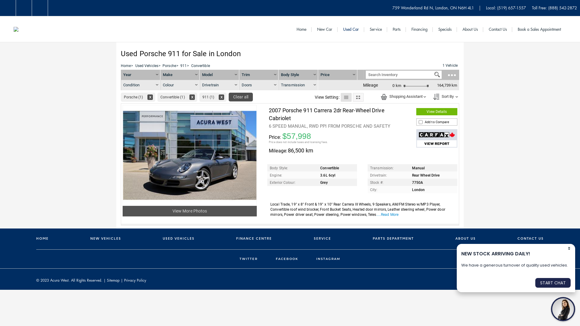 The image size is (580, 326). What do you see at coordinates (180, 85) in the screenshot?
I see `Colour` at bounding box center [180, 85].